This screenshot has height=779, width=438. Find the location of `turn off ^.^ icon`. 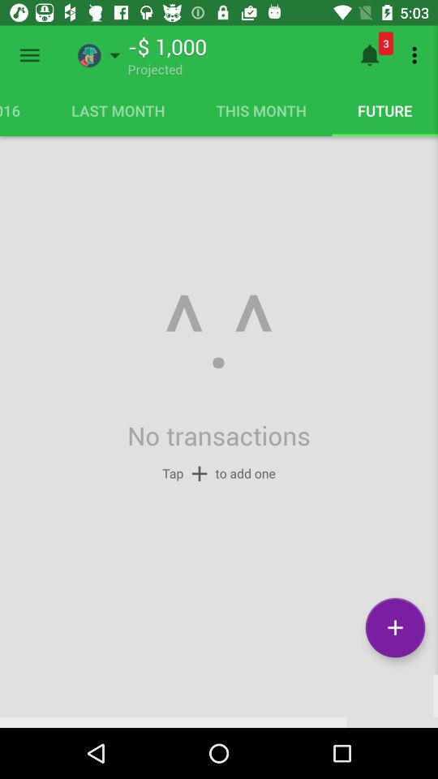

turn off ^.^ icon is located at coordinates (218, 333).